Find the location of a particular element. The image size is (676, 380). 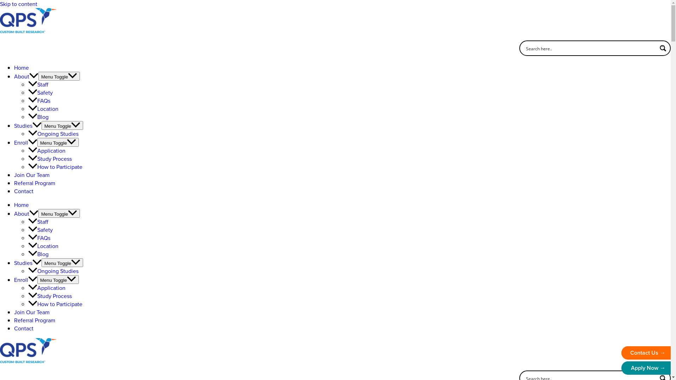

Study Process is located at coordinates (50, 159).